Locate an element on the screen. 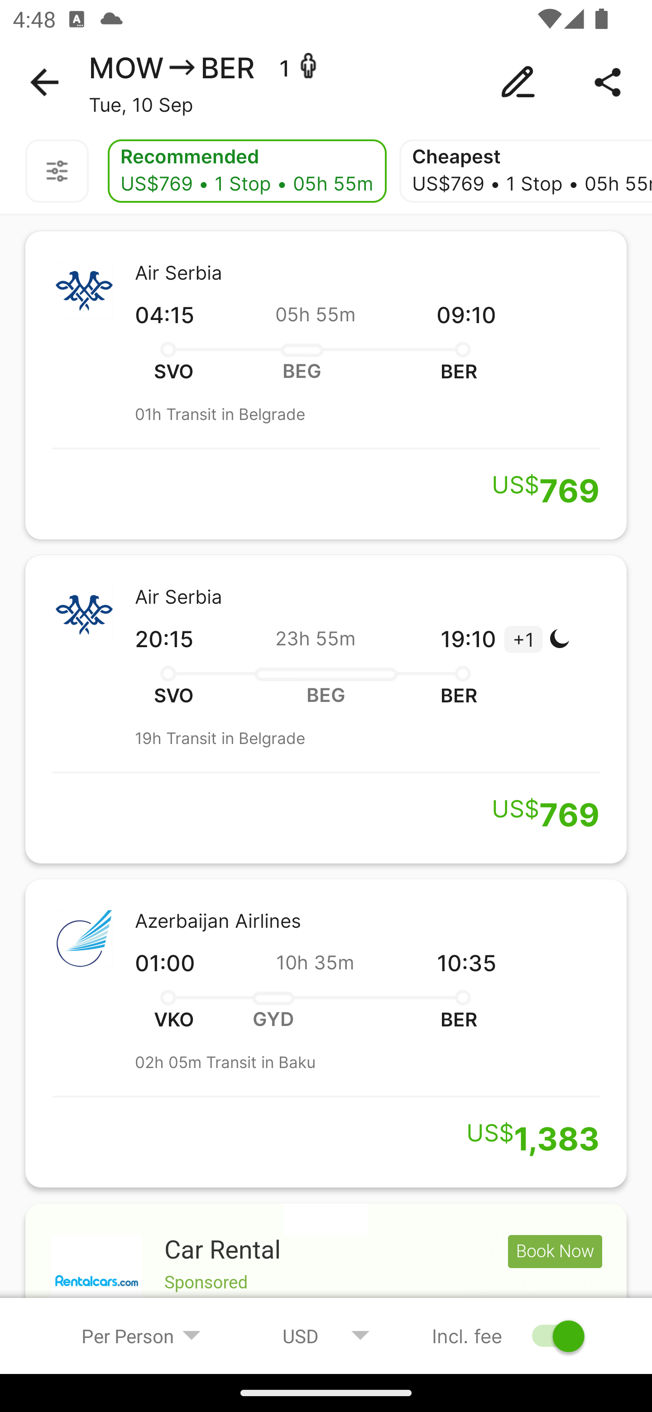 The width and height of the screenshot is (652, 1412). Recommended  US$769 • 1 Stop • 05h 55m is located at coordinates (247, 171).